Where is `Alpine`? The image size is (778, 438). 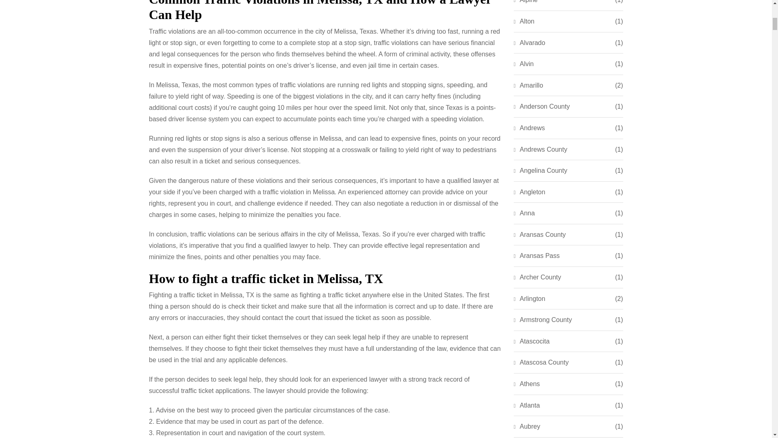 Alpine is located at coordinates (525, 2).